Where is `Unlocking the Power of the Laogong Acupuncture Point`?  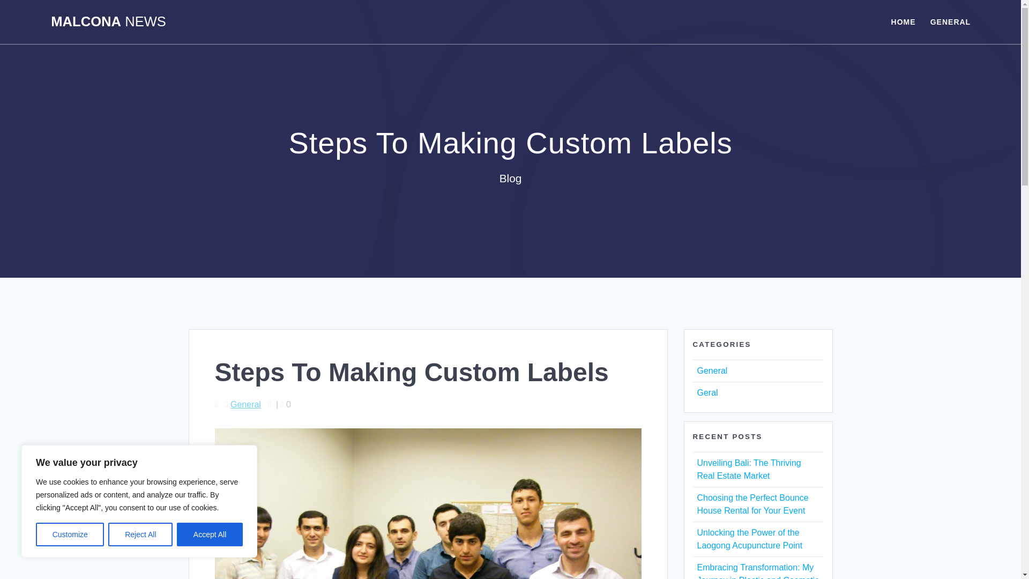 Unlocking the Power of the Laogong Acupuncture Point is located at coordinates (749, 539).